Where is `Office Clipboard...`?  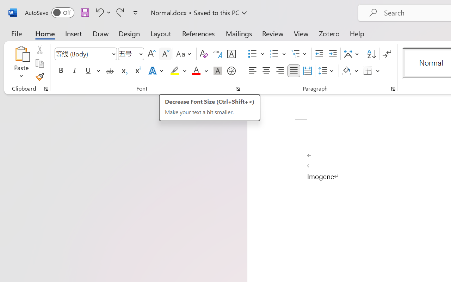 Office Clipboard... is located at coordinates (46, 89).